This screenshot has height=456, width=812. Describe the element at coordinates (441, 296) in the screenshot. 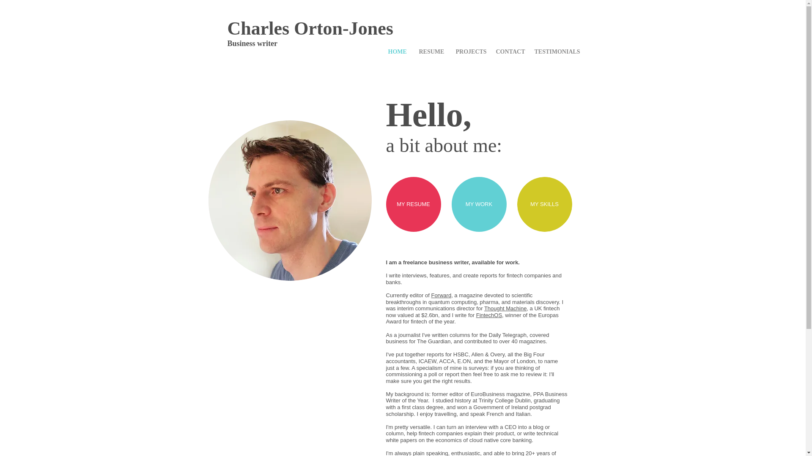

I see `Forward` at that location.